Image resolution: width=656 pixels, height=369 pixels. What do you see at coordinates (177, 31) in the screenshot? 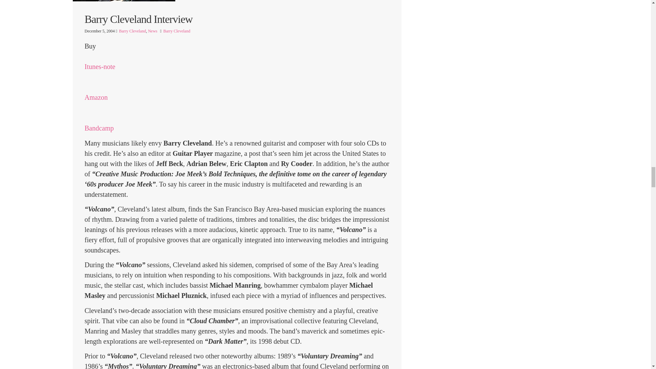
I see `Barry Cleveland` at bounding box center [177, 31].